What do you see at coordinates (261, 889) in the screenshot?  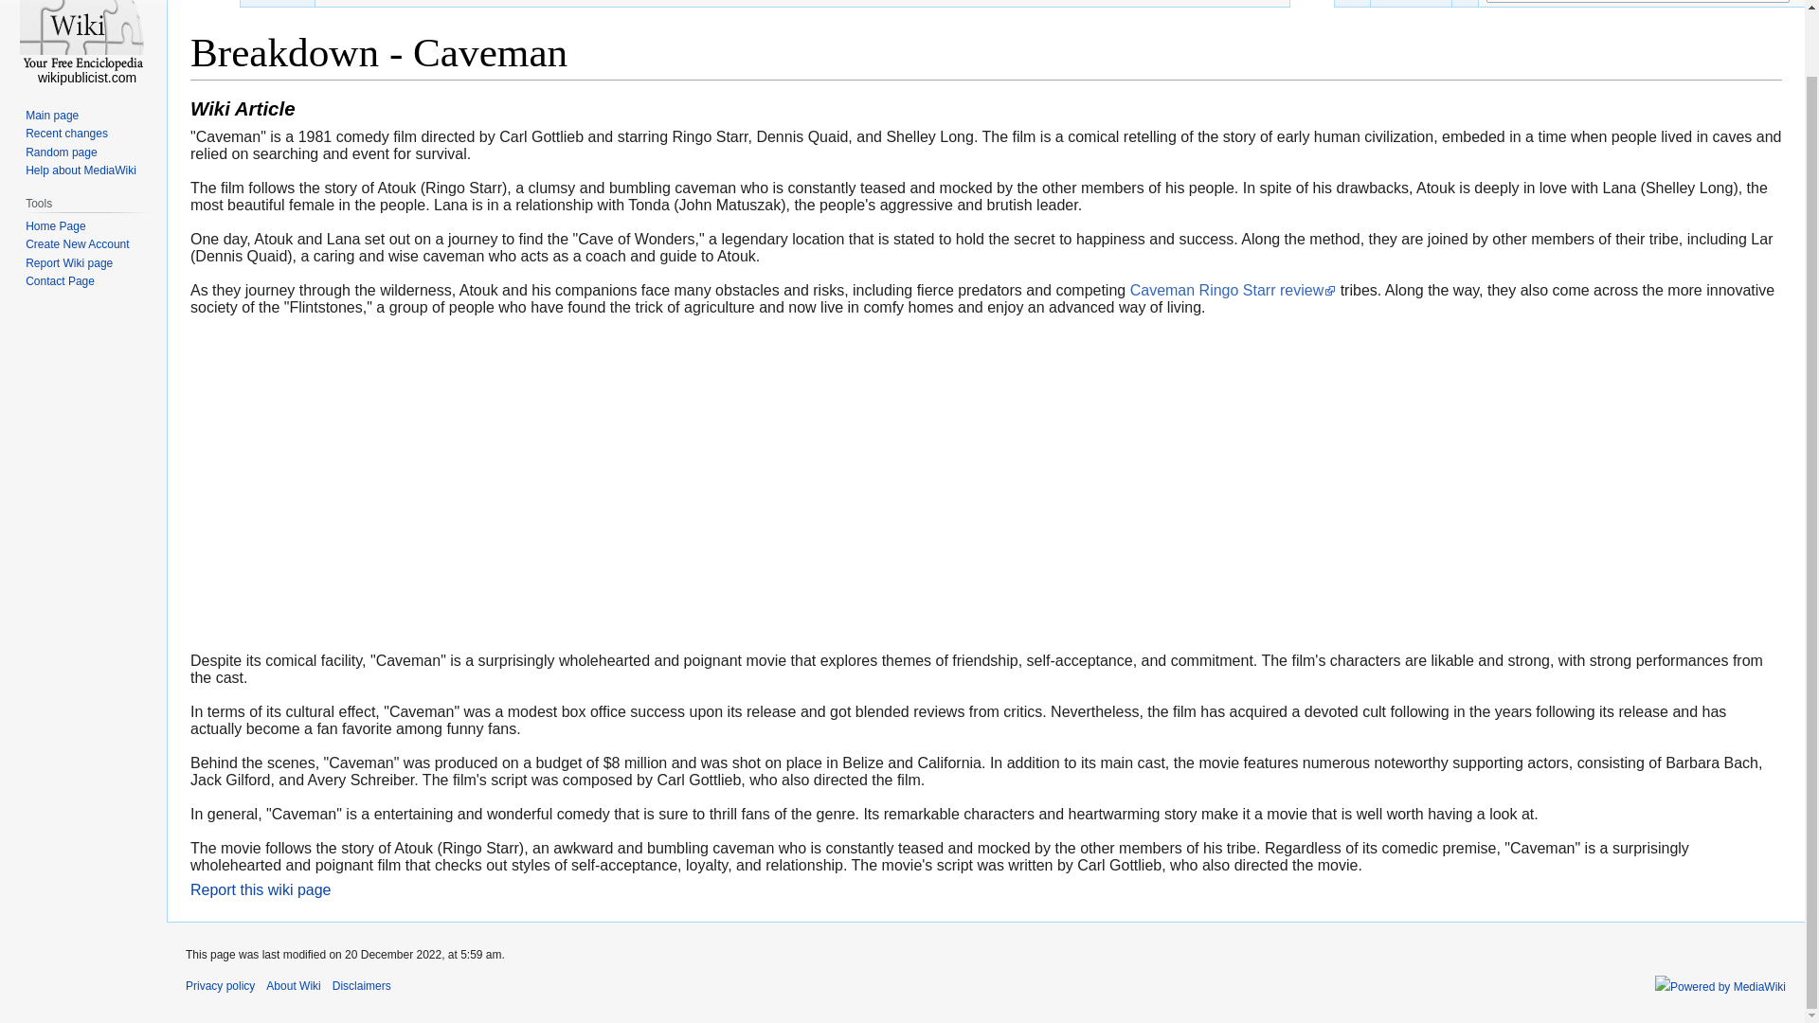 I see `Report this wiki page` at bounding box center [261, 889].